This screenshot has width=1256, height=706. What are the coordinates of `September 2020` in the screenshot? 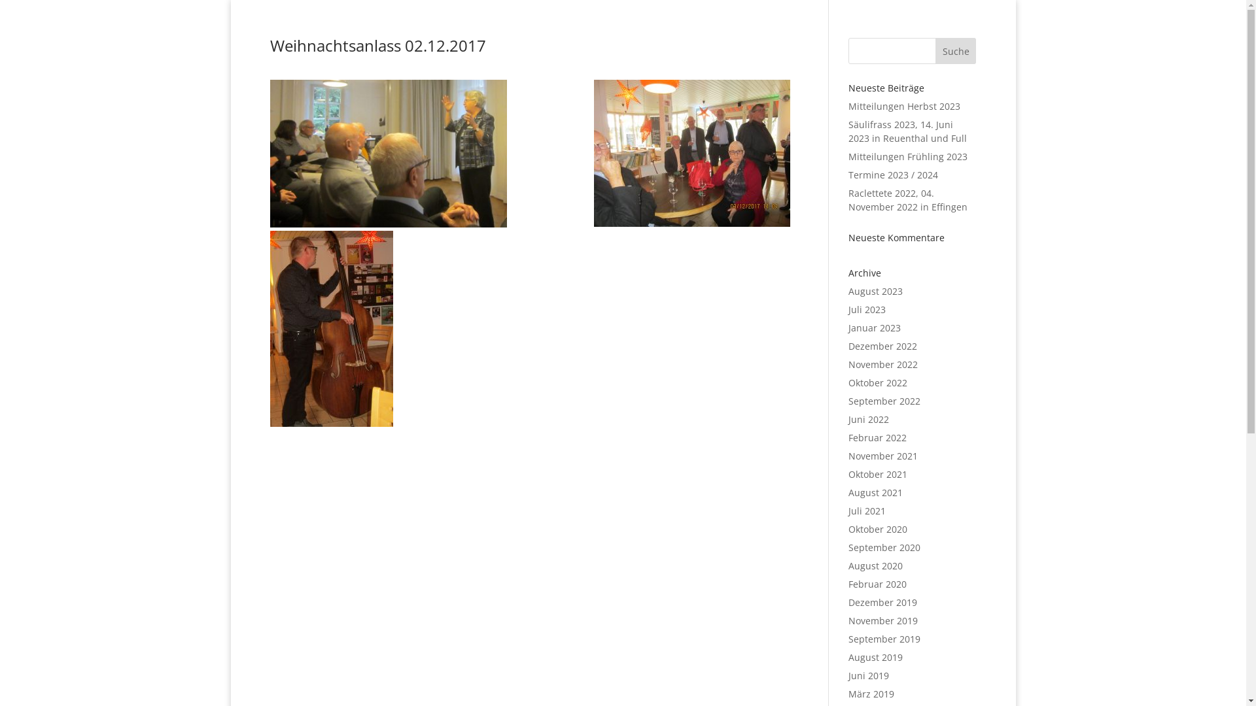 It's located at (884, 548).